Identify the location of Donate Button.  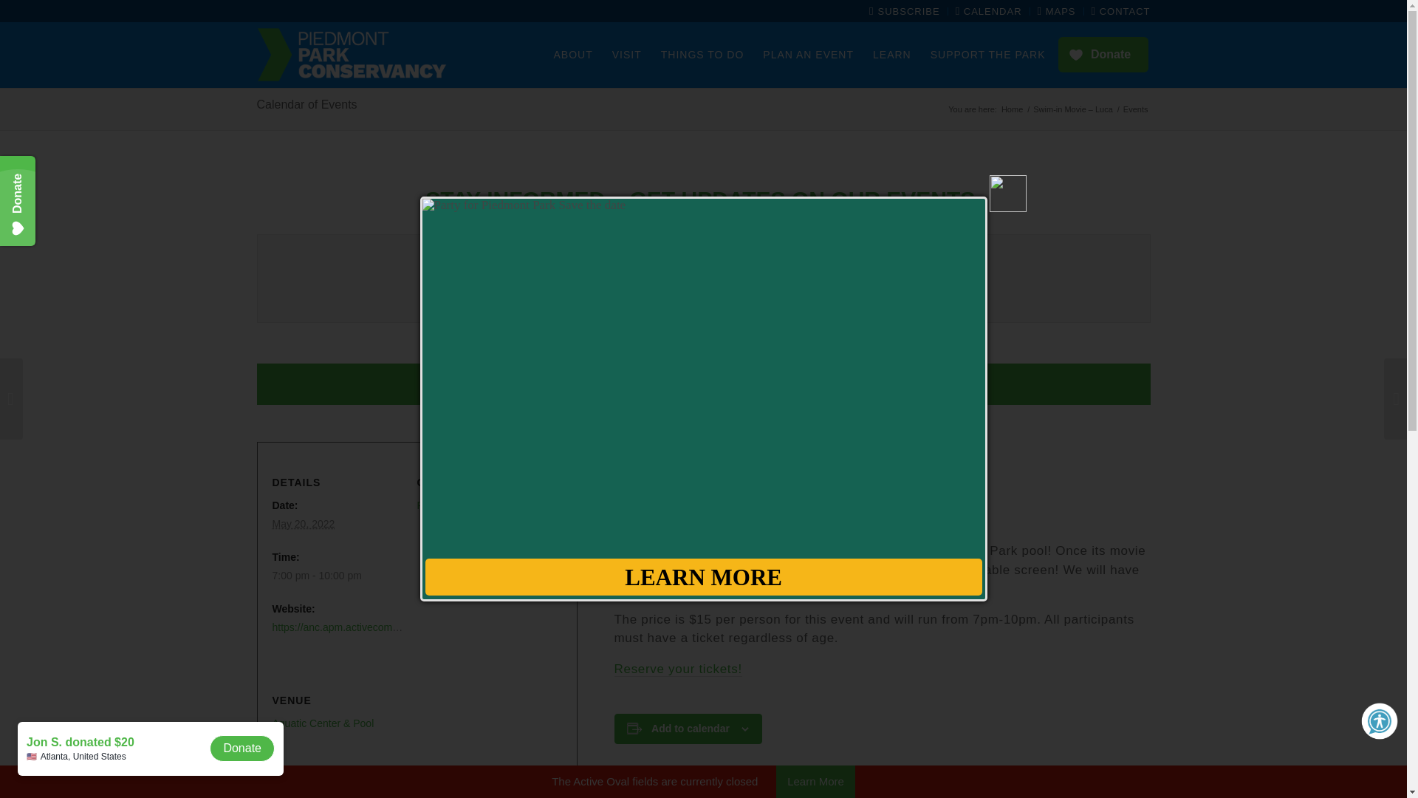
(1102, 55).